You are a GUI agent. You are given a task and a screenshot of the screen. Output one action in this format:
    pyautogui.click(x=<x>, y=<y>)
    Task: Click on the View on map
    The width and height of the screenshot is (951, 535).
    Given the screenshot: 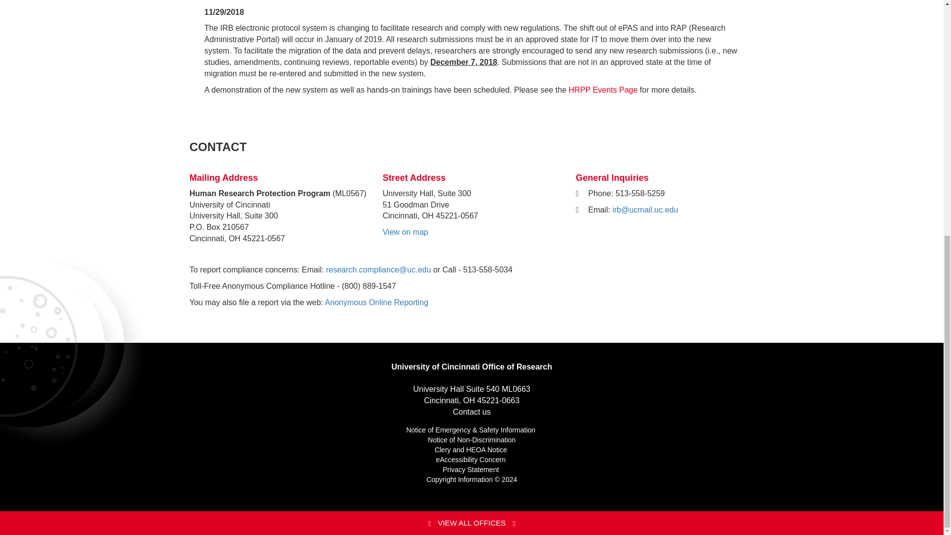 What is the action you would take?
    pyautogui.click(x=405, y=232)
    